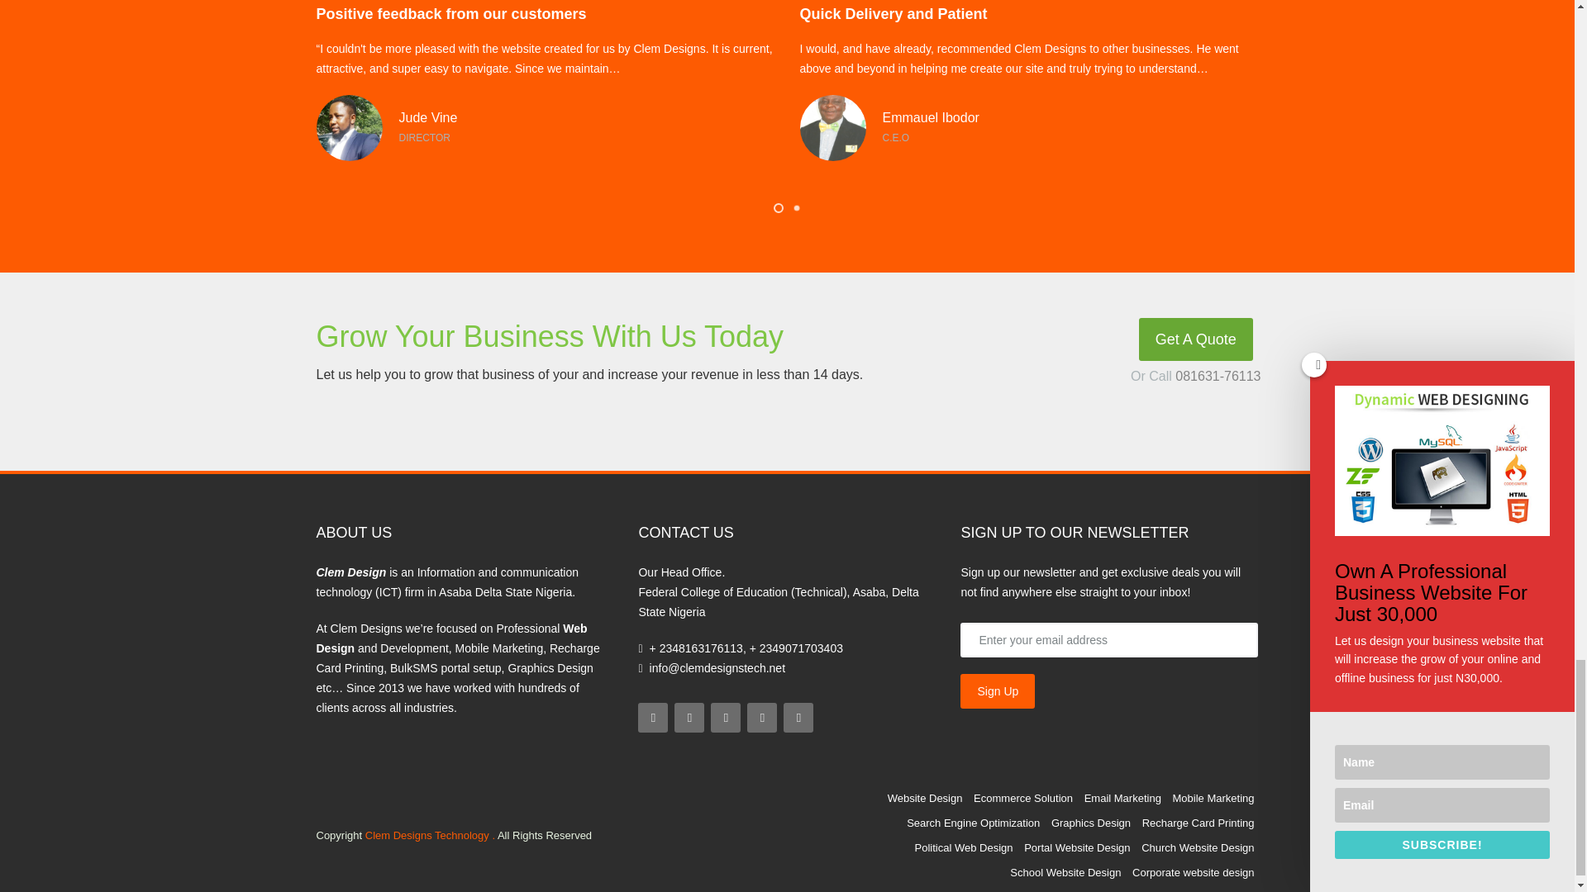 This screenshot has height=892, width=1587. Describe the element at coordinates (349, 127) in the screenshot. I see `Positive feedback from our customers` at that location.